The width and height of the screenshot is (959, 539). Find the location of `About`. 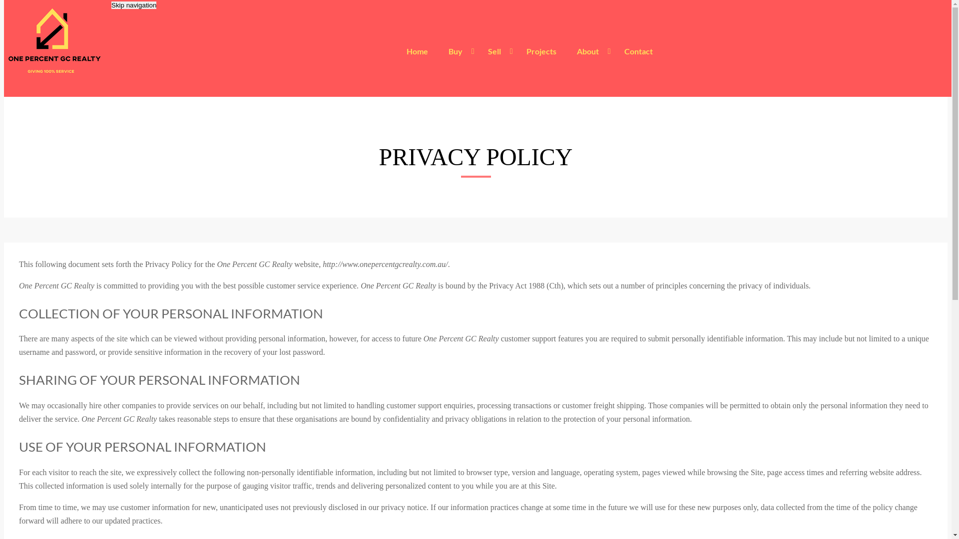

About is located at coordinates (590, 51).